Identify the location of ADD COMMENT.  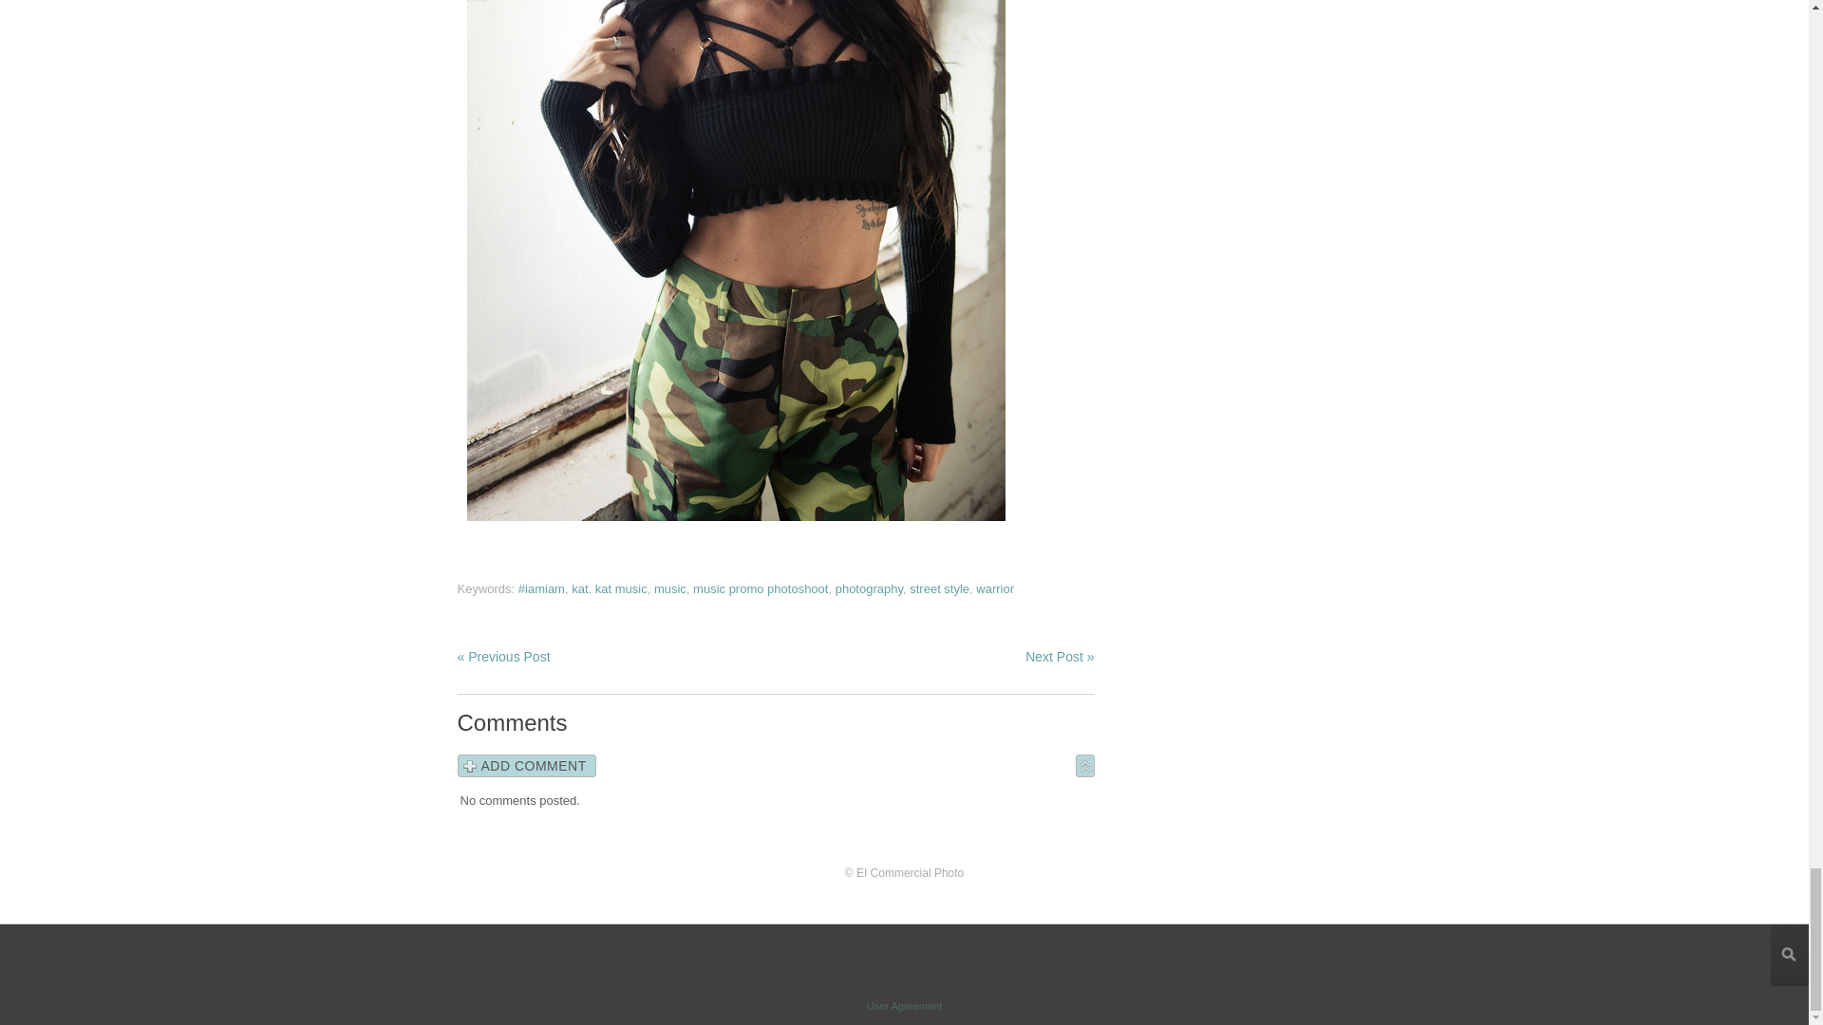
(526, 765).